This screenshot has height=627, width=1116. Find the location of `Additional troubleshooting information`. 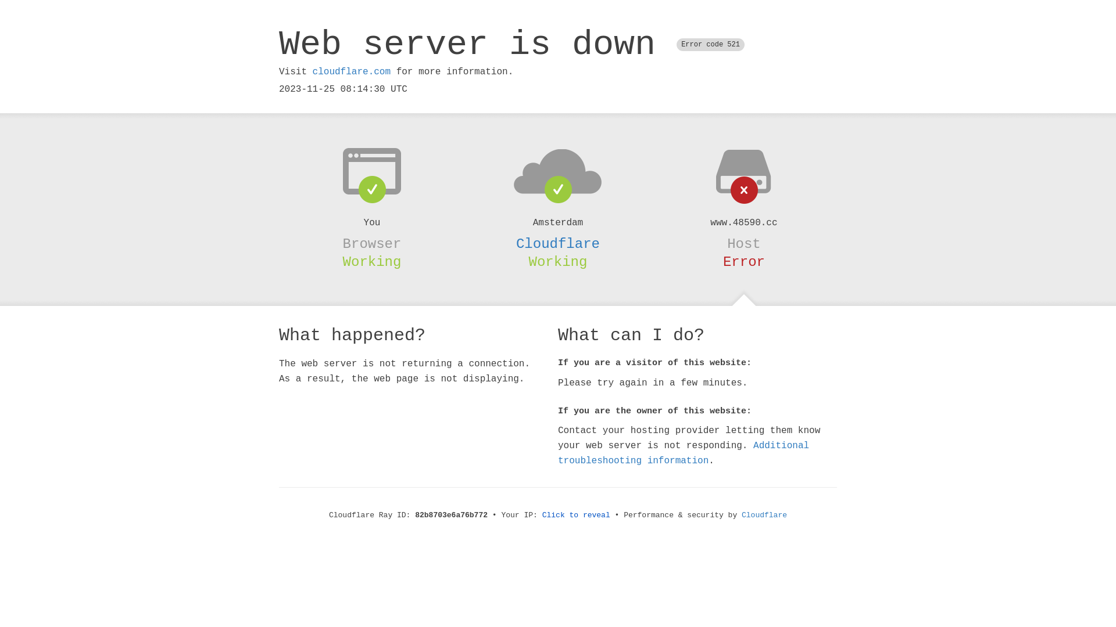

Additional troubleshooting information is located at coordinates (684, 453).